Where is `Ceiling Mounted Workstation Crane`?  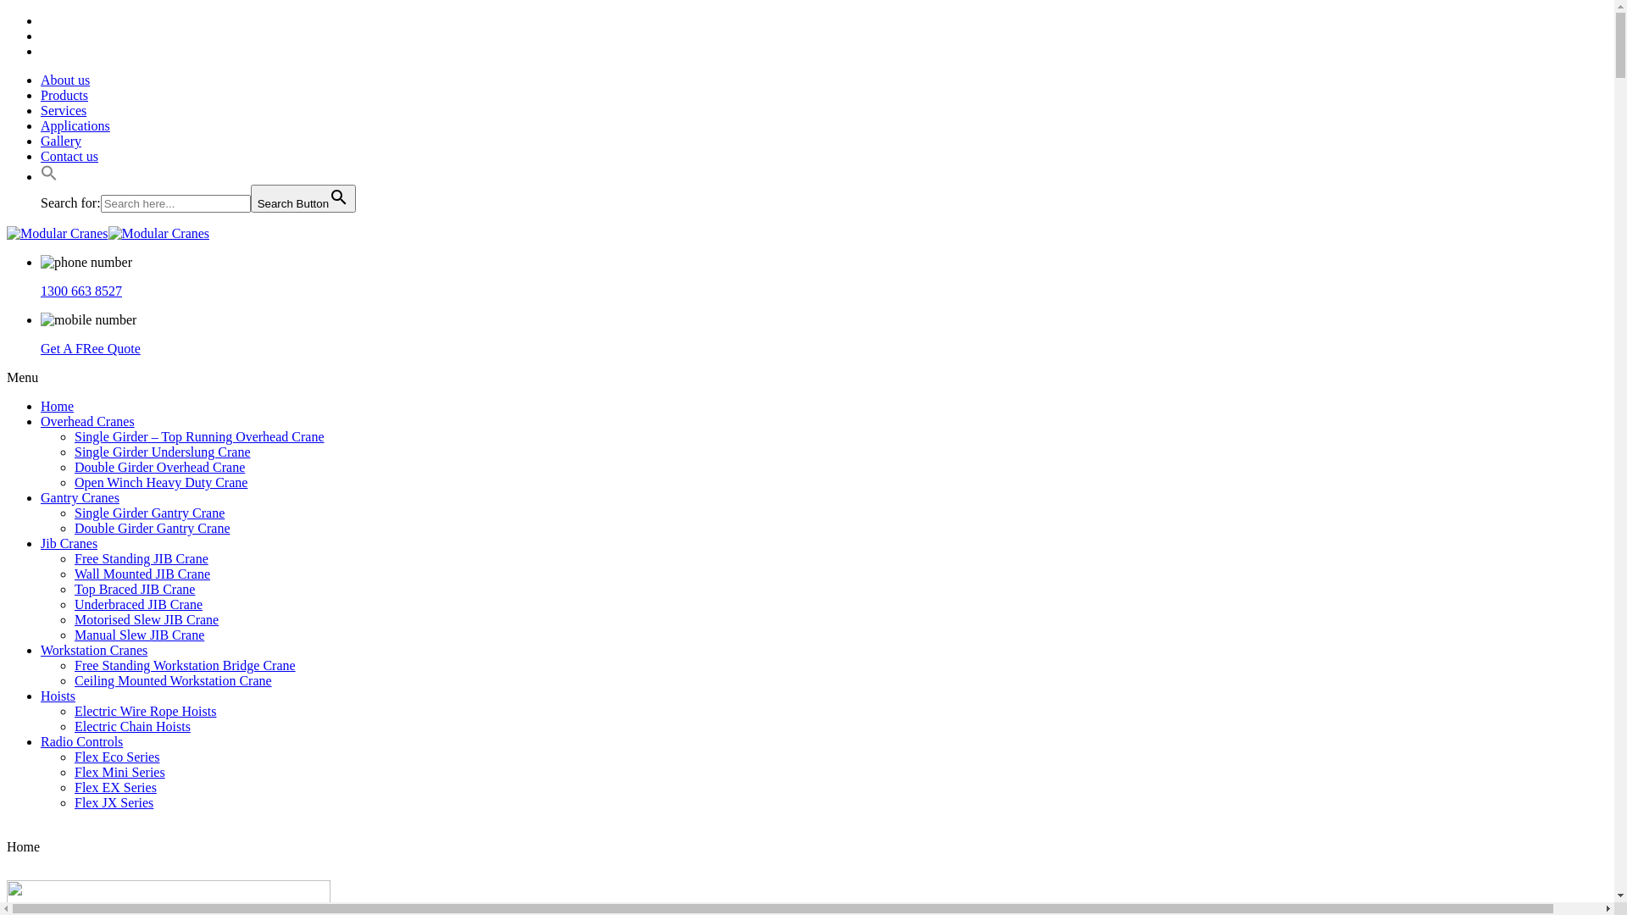
Ceiling Mounted Workstation Crane is located at coordinates (173, 681).